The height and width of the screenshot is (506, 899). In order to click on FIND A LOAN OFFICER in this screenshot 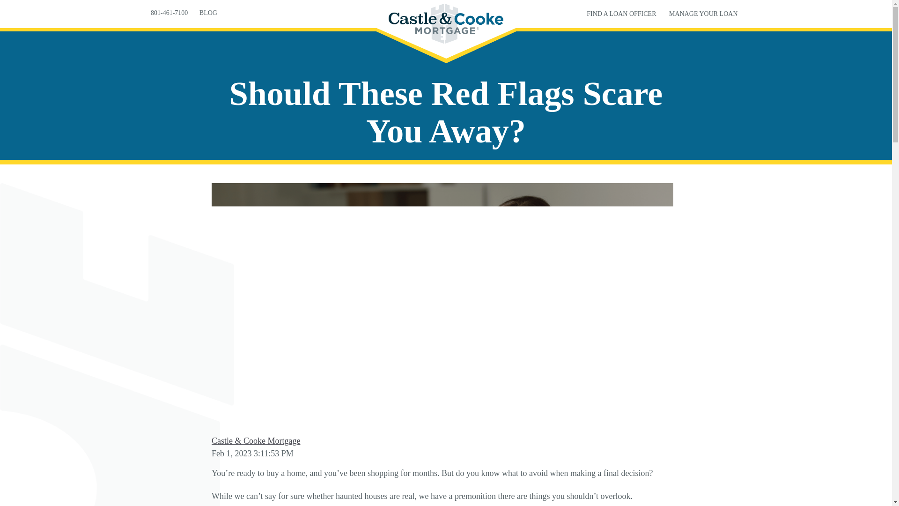, I will do `click(621, 13)`.